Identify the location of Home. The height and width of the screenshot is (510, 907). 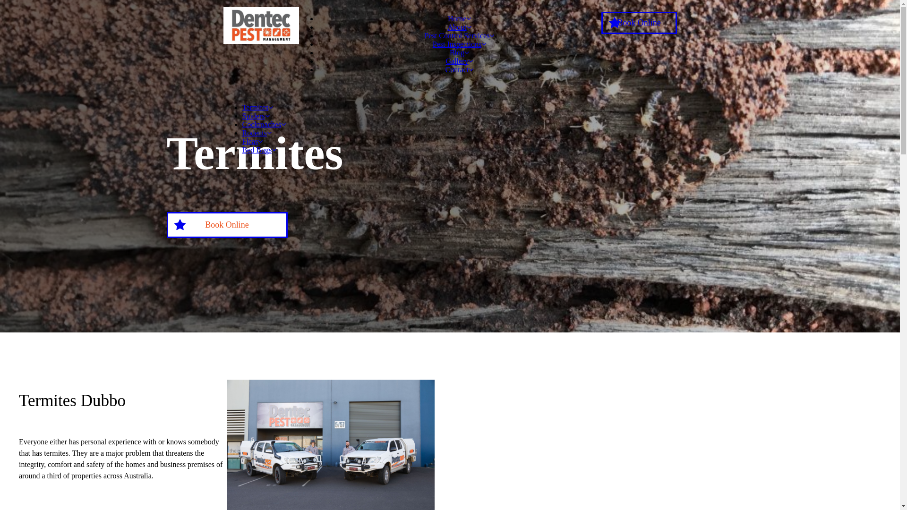
(459, 19).